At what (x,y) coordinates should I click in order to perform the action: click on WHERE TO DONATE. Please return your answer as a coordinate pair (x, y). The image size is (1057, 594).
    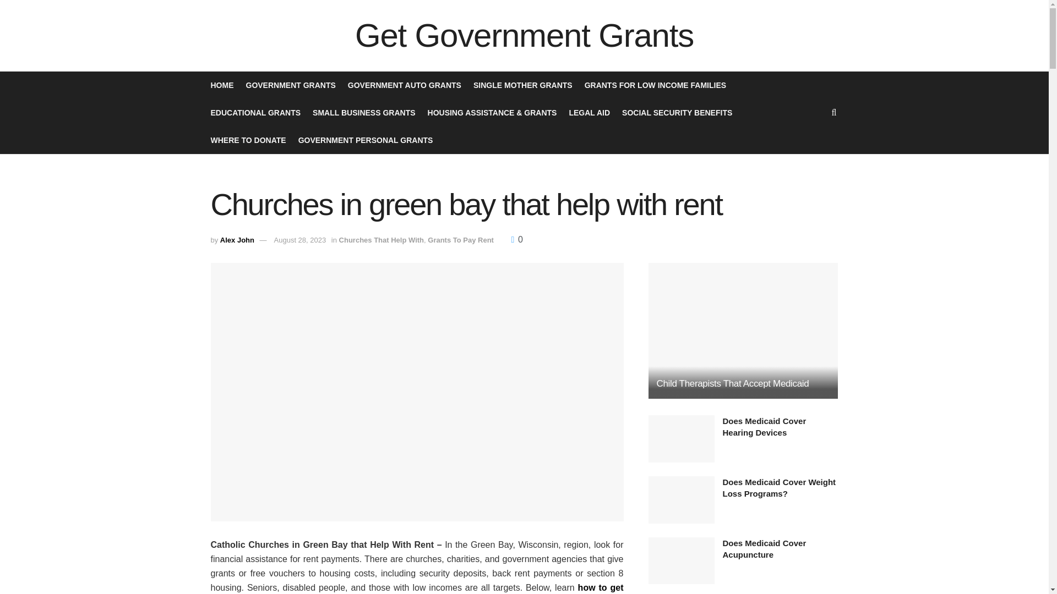
    Looking at the image, I should click on (248, 140).